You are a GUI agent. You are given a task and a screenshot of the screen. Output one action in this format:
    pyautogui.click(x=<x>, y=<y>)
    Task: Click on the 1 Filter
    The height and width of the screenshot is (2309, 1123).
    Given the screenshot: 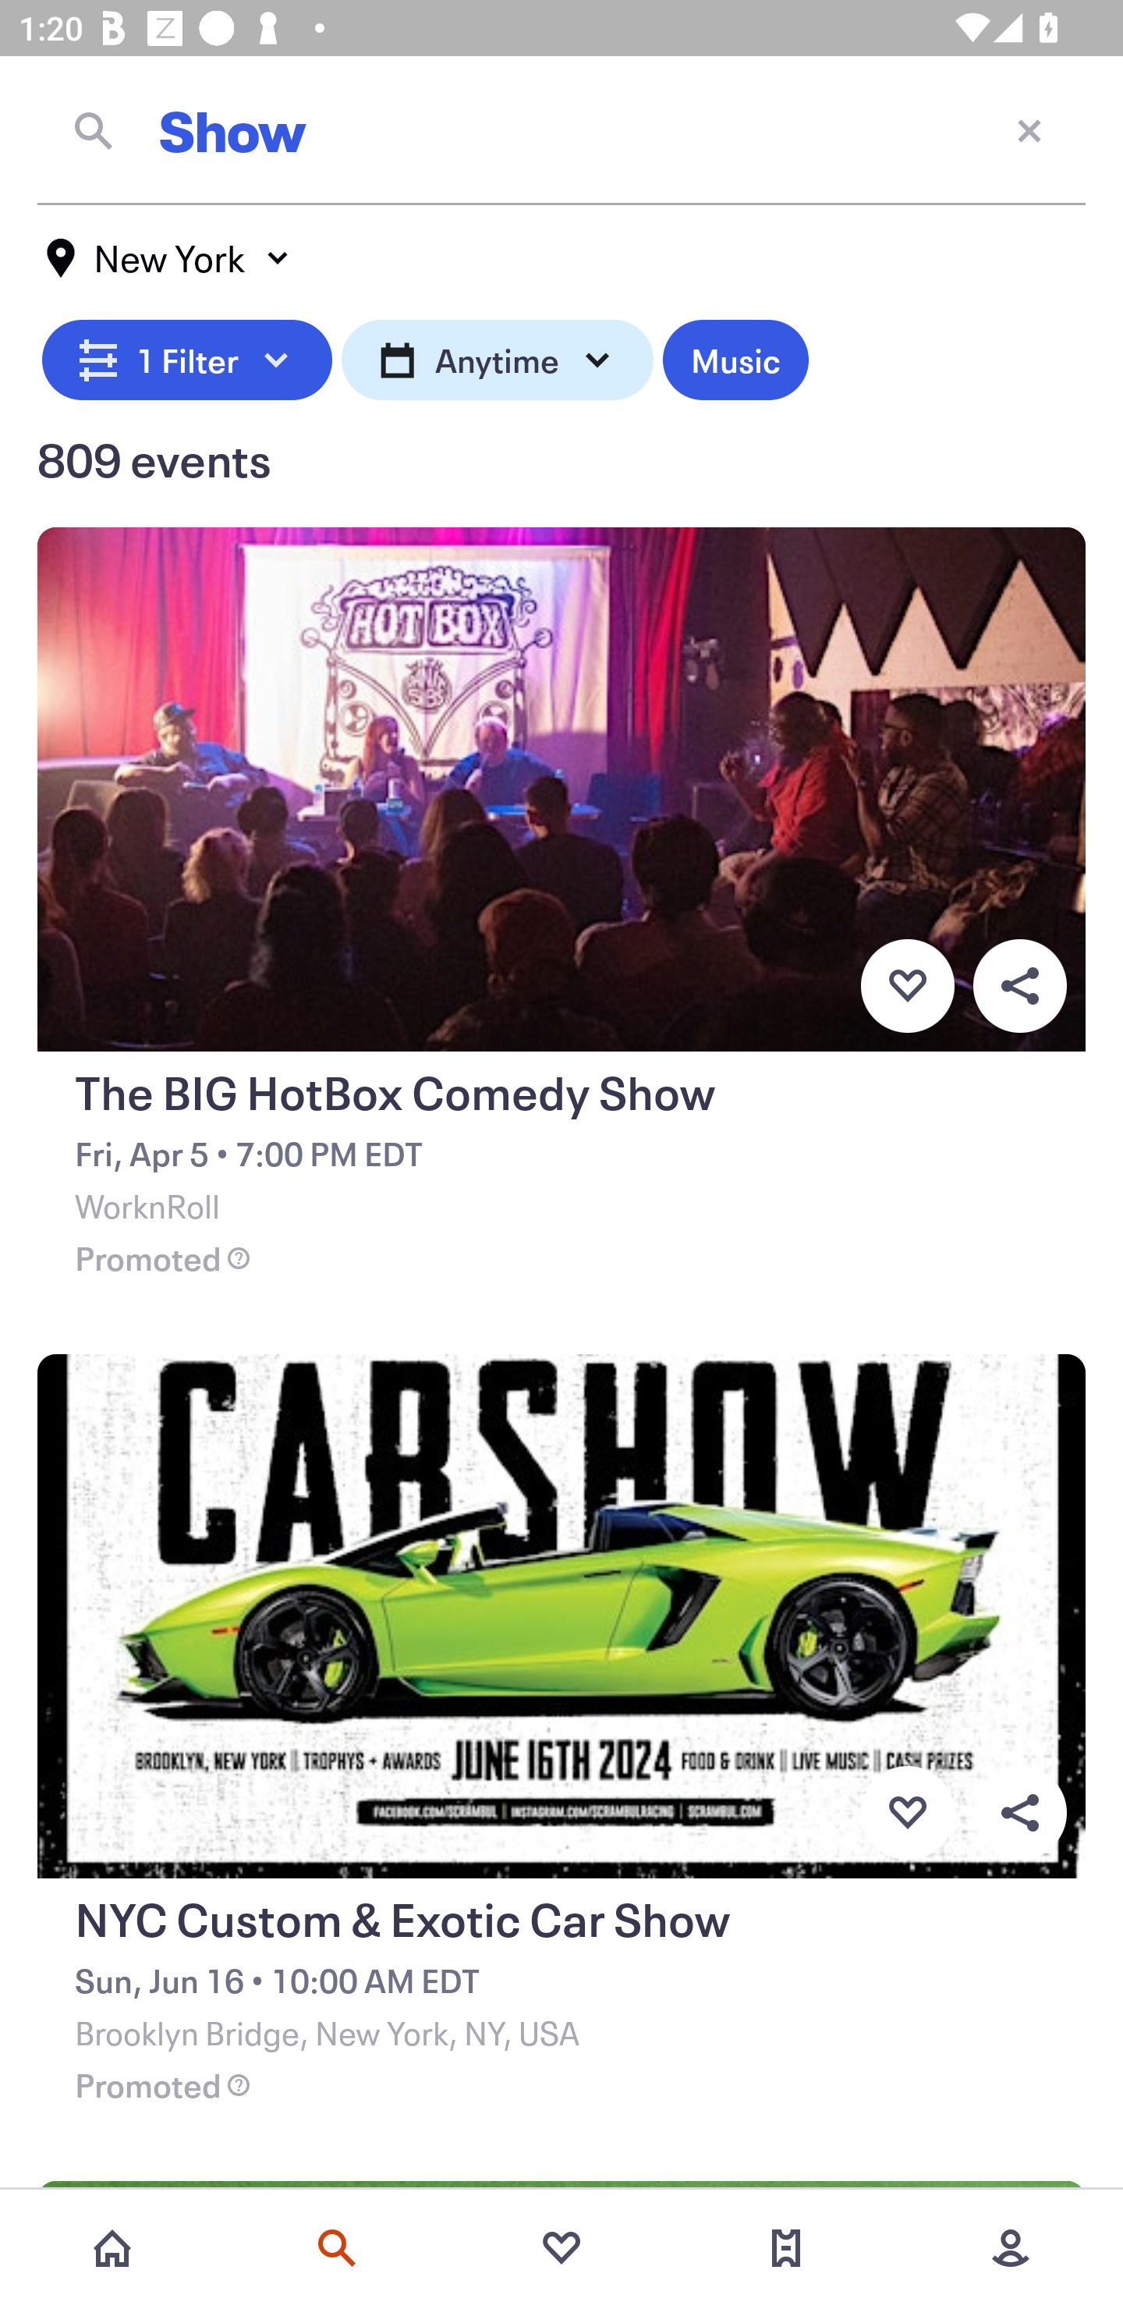 What is the action you would take?
    pyautogui.click(x=187, y=356)
    